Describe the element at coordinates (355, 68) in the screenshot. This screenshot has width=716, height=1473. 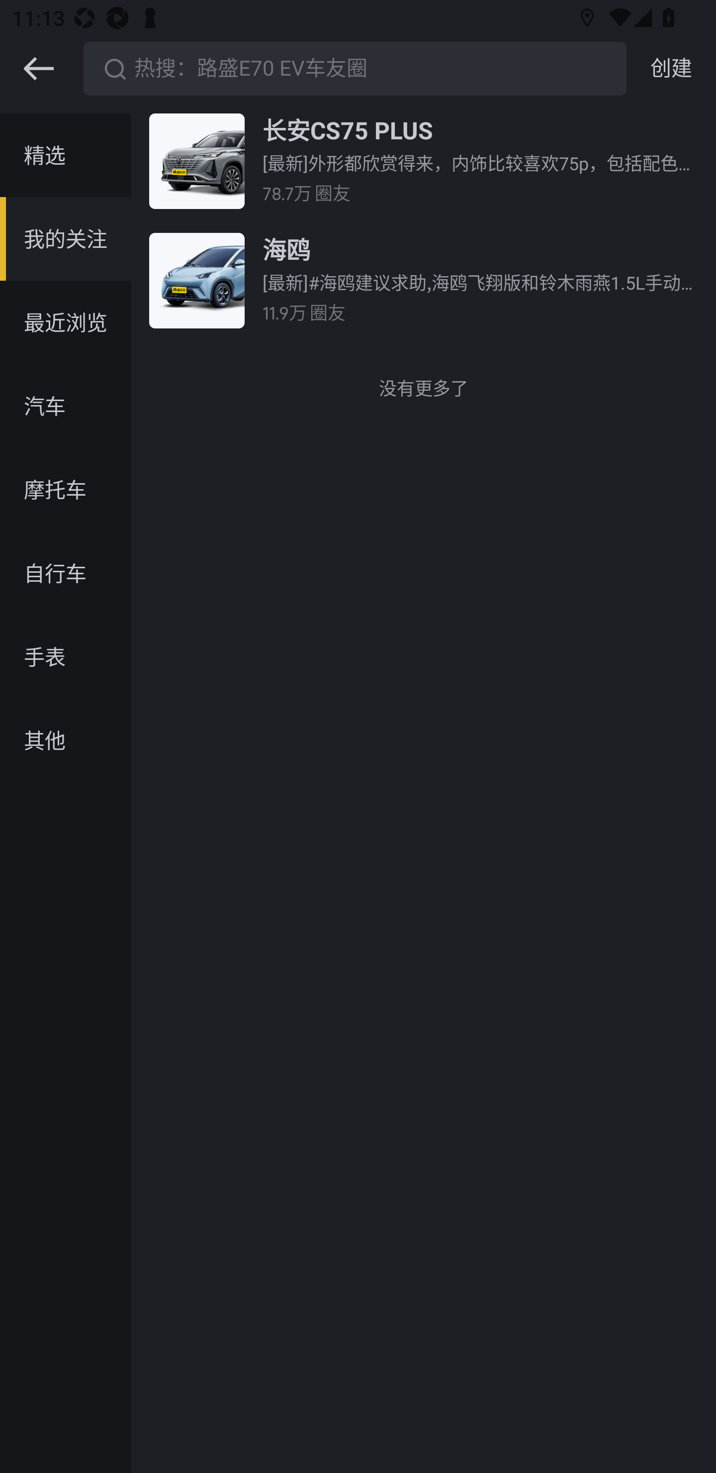
I see `热搜：路盛E70 EV车友圈` at that location.